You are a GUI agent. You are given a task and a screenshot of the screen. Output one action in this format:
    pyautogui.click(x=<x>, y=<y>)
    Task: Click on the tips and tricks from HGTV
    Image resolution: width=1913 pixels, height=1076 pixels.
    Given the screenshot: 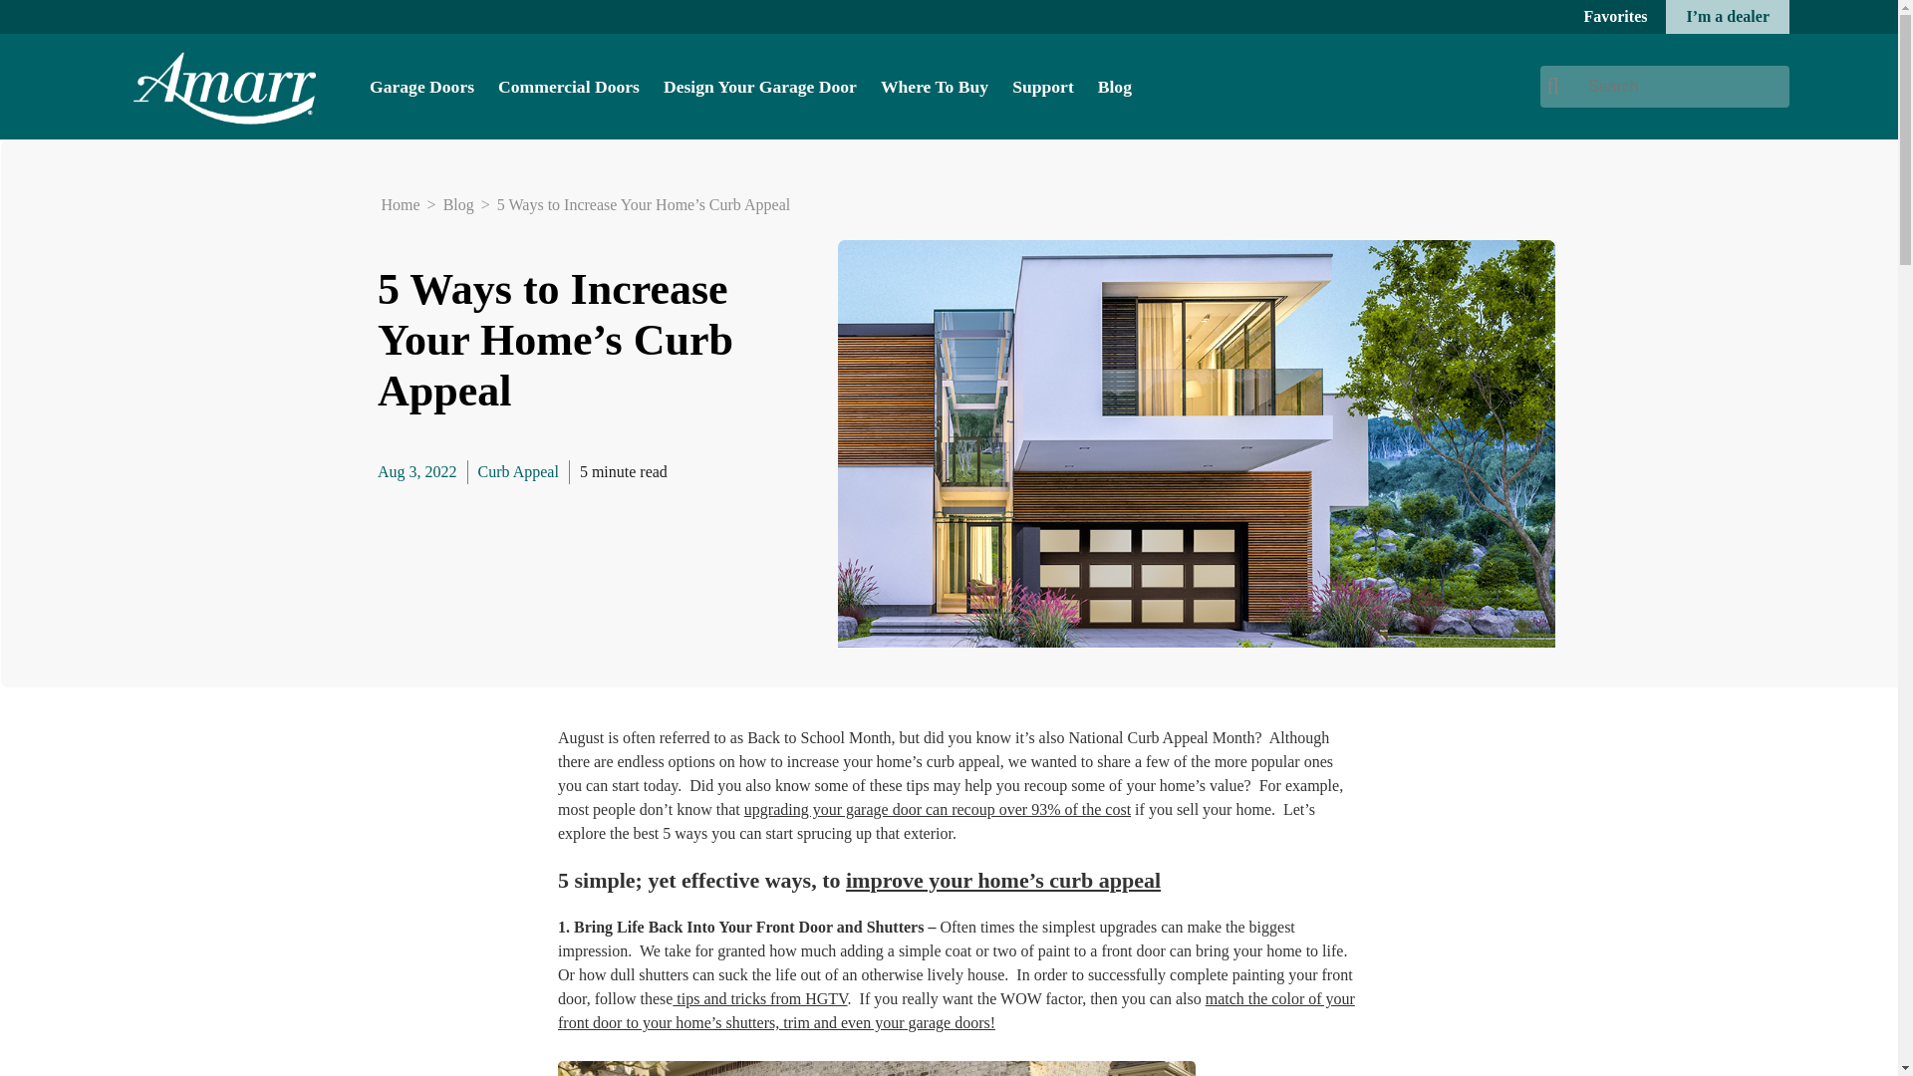 What is the action you would take?
    pyautogui.click(x=759, y=998)
    